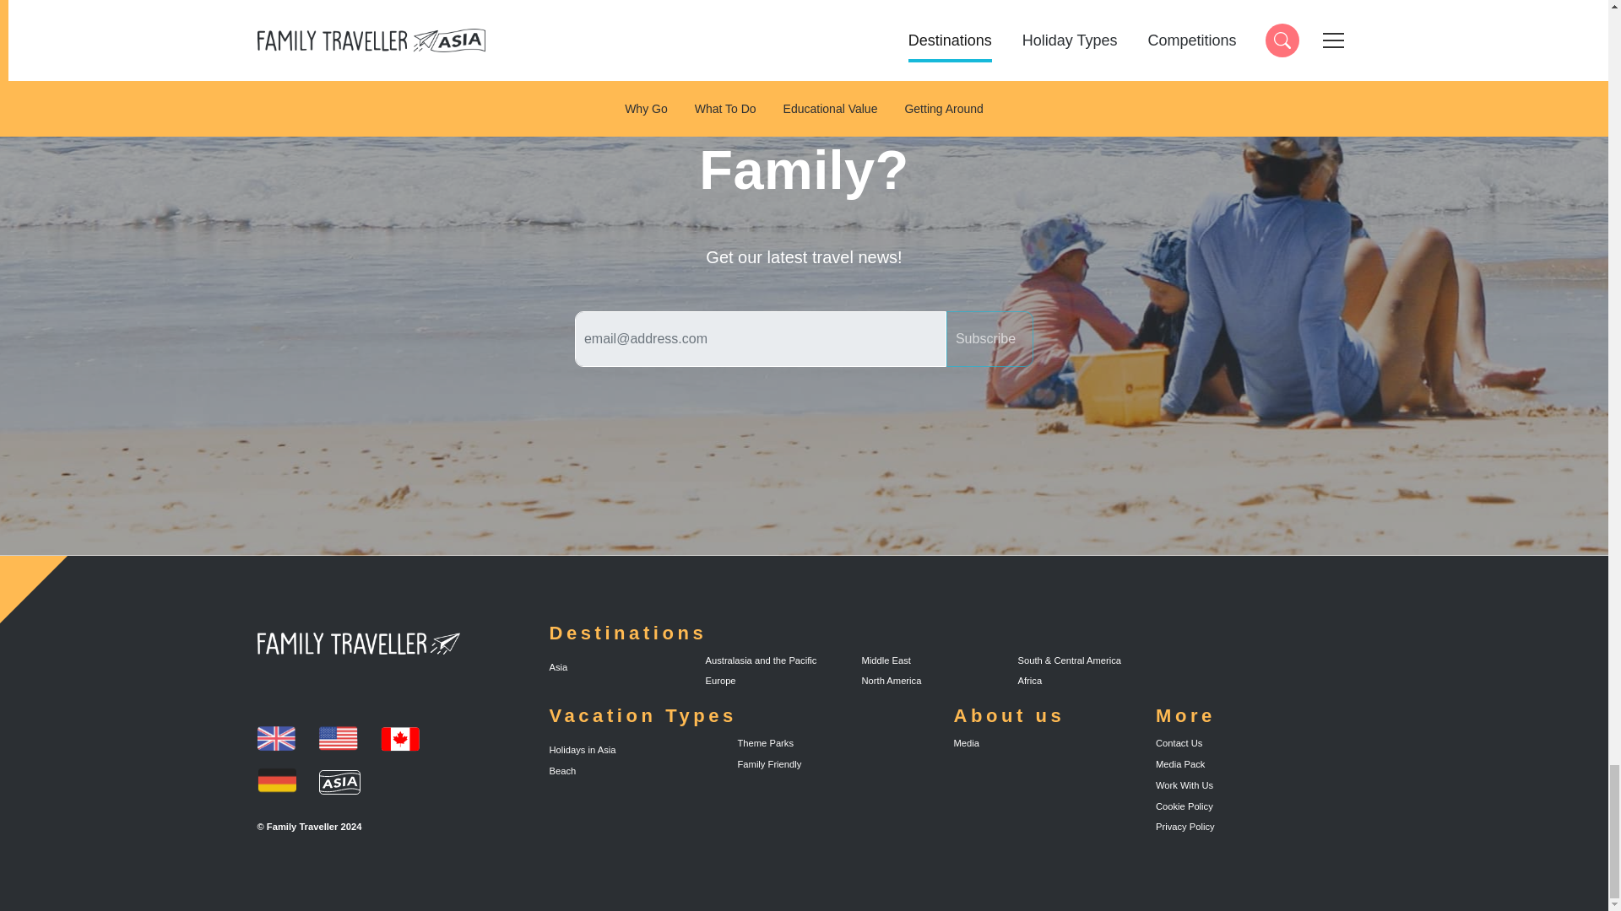  Describe the element at coordinates (271, 682) in the screenshot. I see `Visit Family Traveller UK` at that location.